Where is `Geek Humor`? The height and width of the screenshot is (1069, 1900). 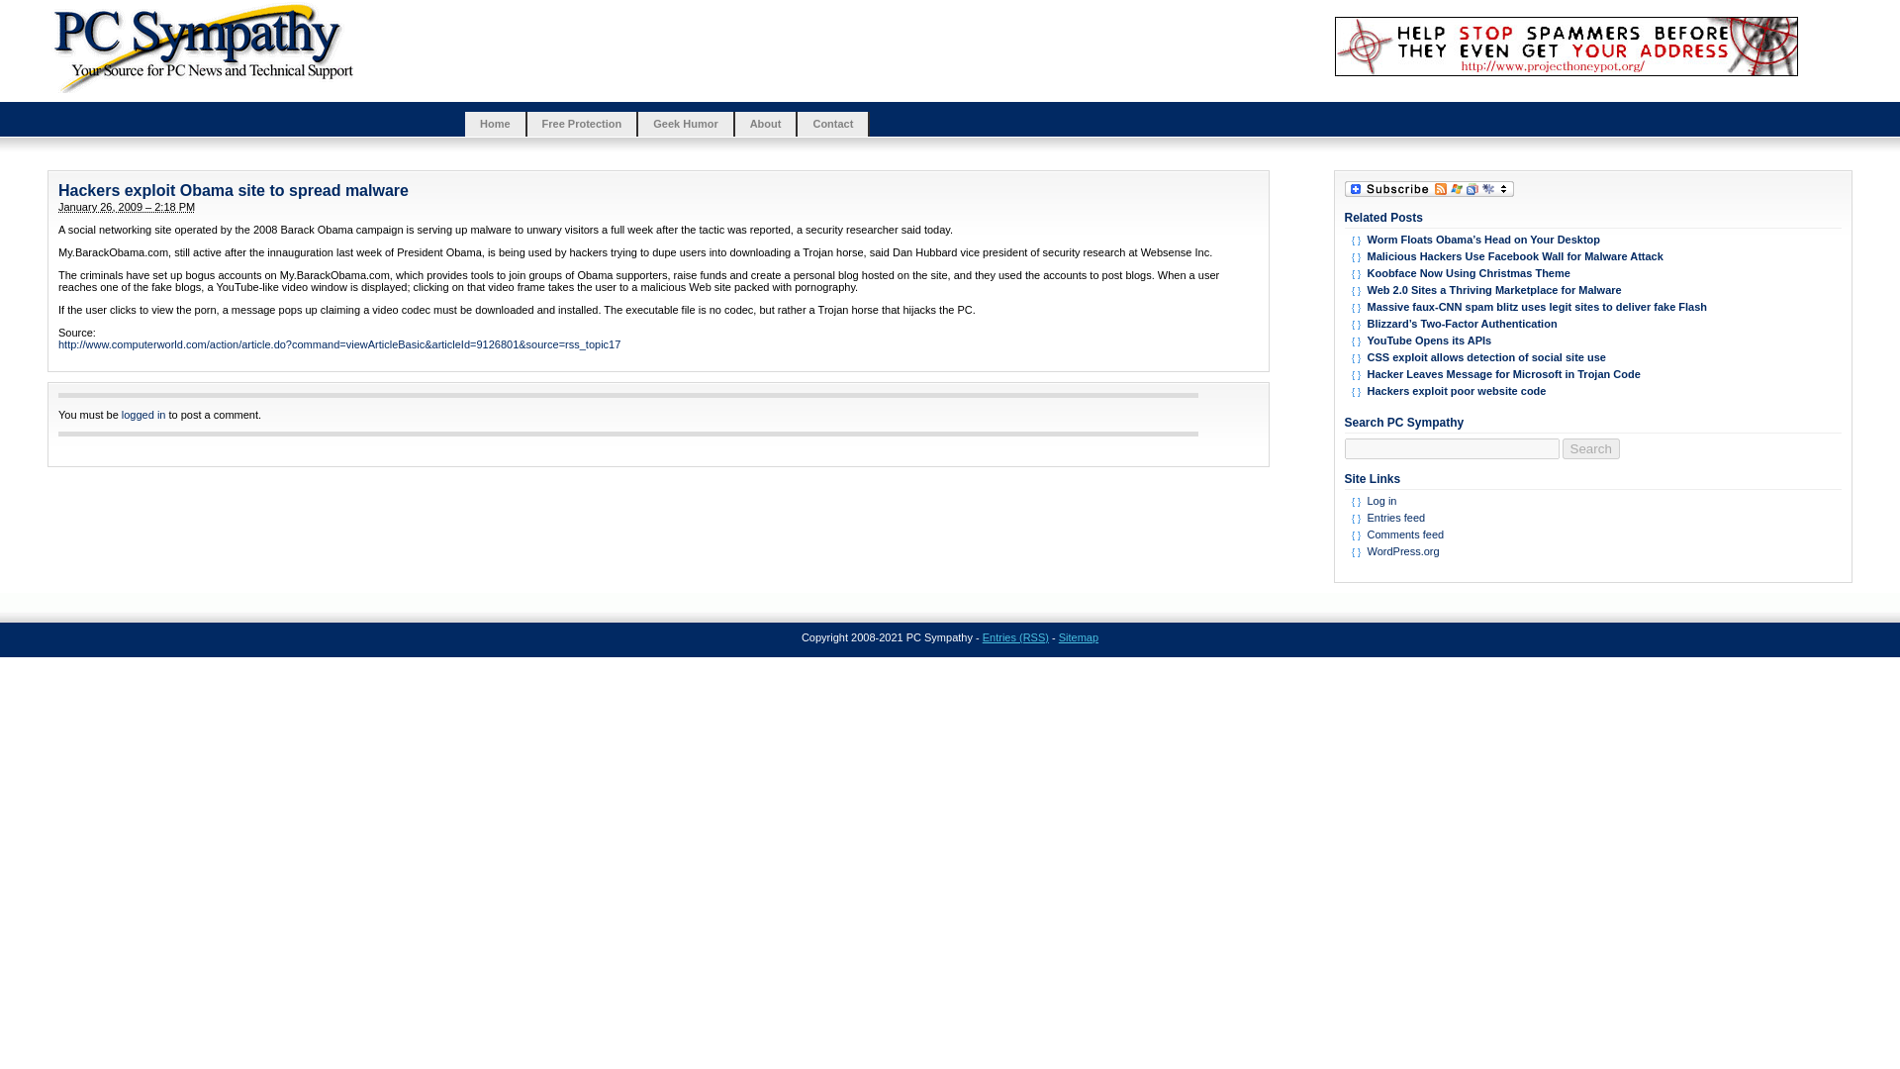 Geek Humor is located at coordinates (685, 125).